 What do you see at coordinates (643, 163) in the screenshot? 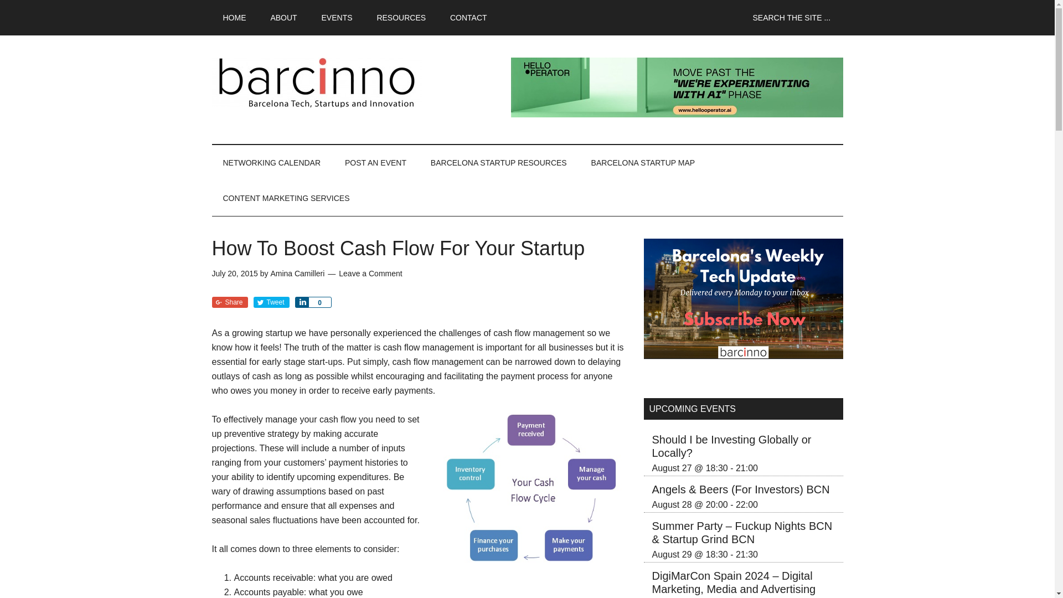
I see `BARCELONA STARTUP MAP` at bounding box center [643, 163].